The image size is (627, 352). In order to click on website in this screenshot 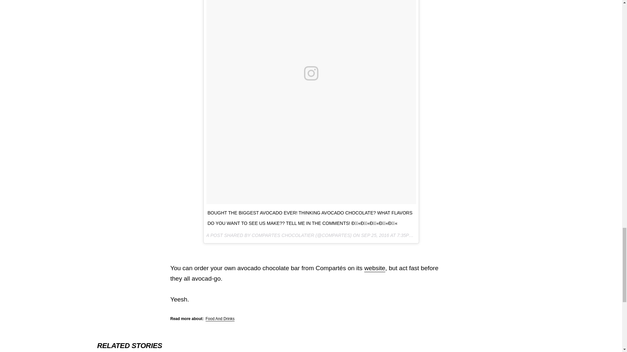, I will do `click(374, 268)`.